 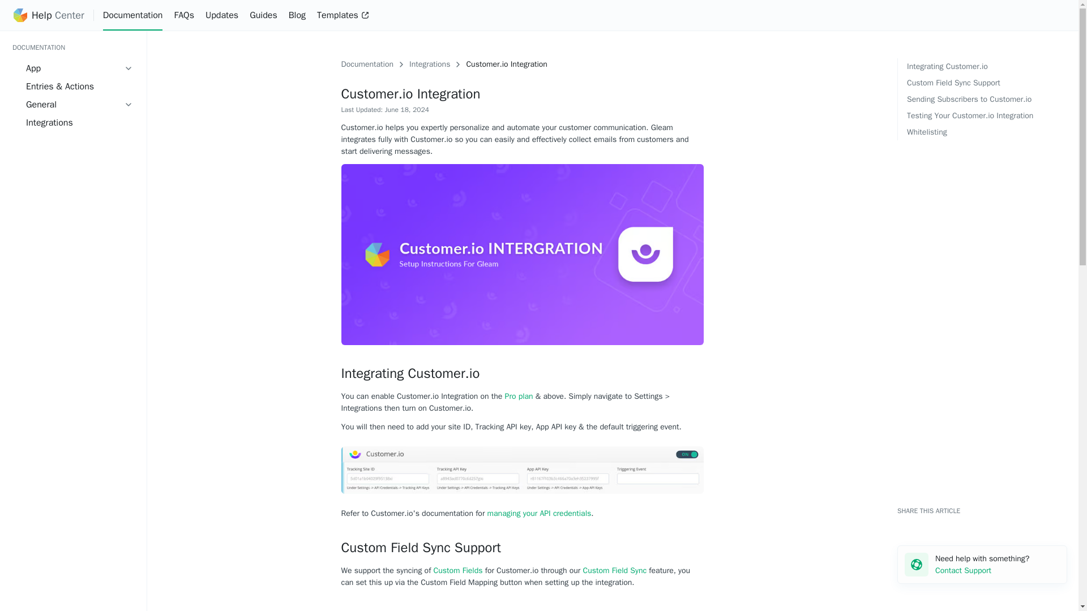 I want to click on Share article on Linkedin, so click(x=929, y=525).